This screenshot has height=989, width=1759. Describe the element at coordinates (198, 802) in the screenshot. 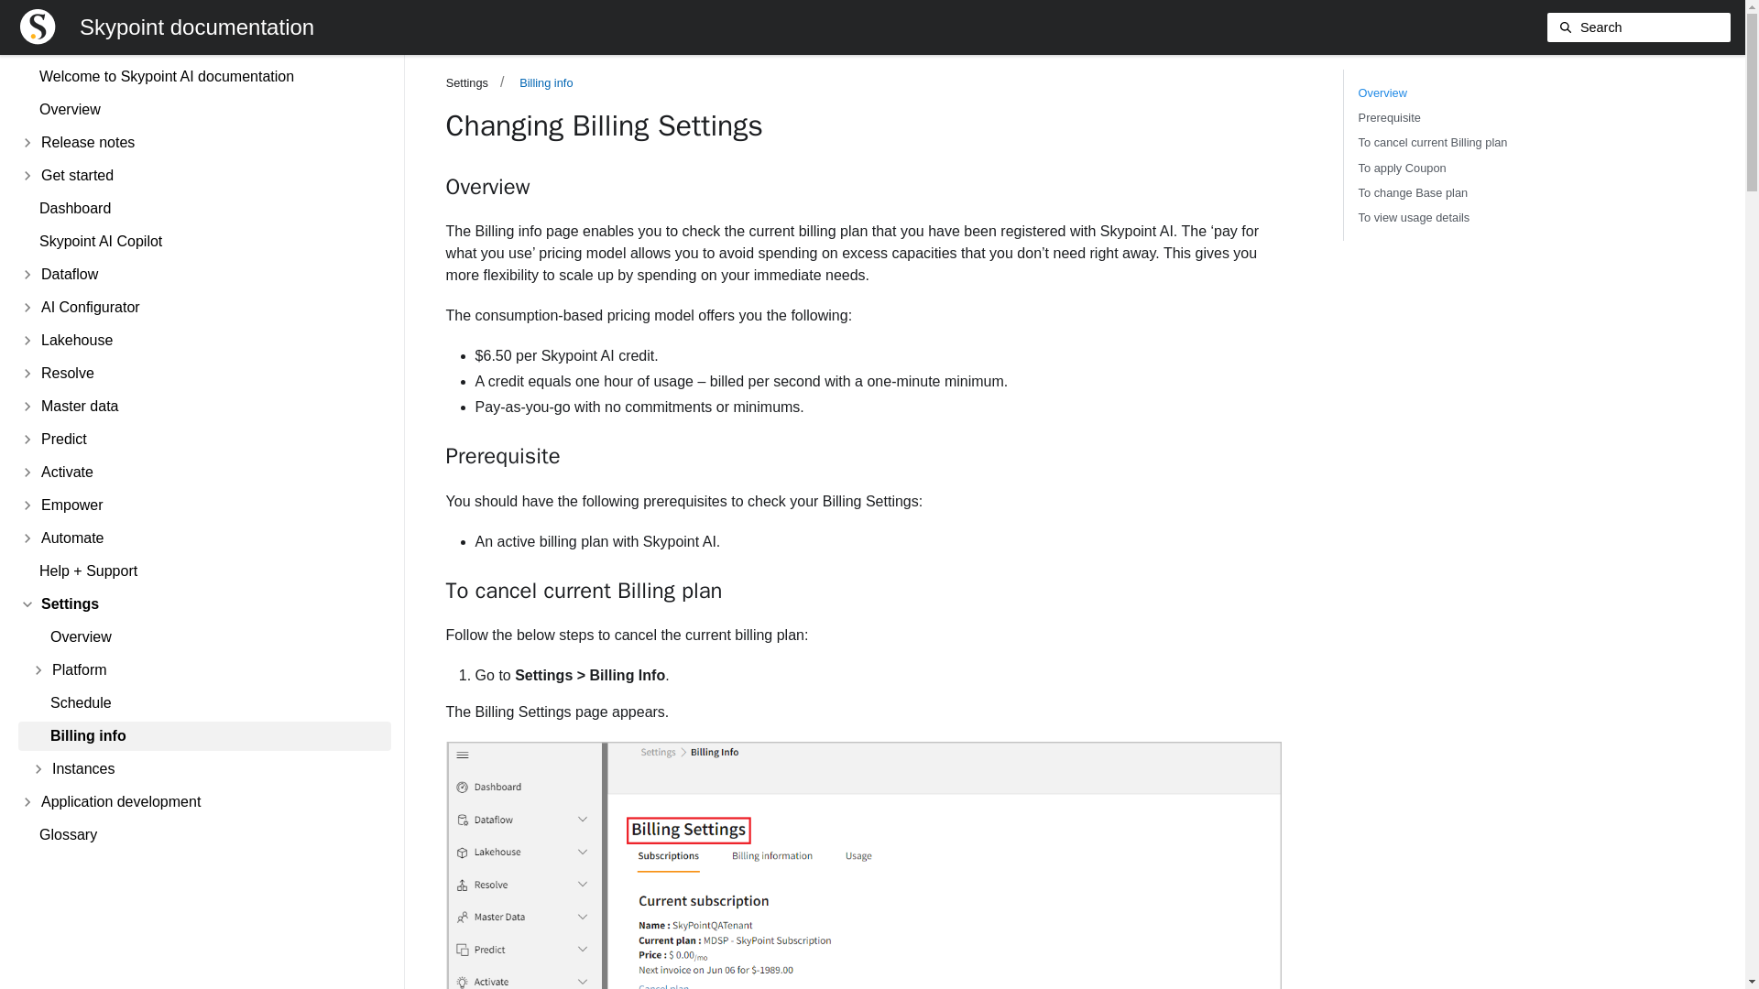

I see `Application development` at that location.